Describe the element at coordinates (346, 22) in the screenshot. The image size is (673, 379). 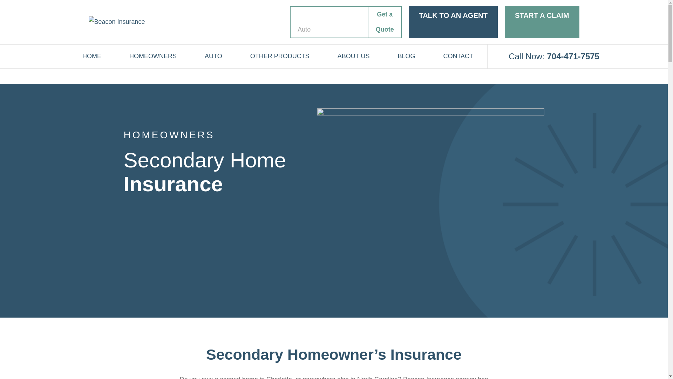
I see `Select-form` at that location.